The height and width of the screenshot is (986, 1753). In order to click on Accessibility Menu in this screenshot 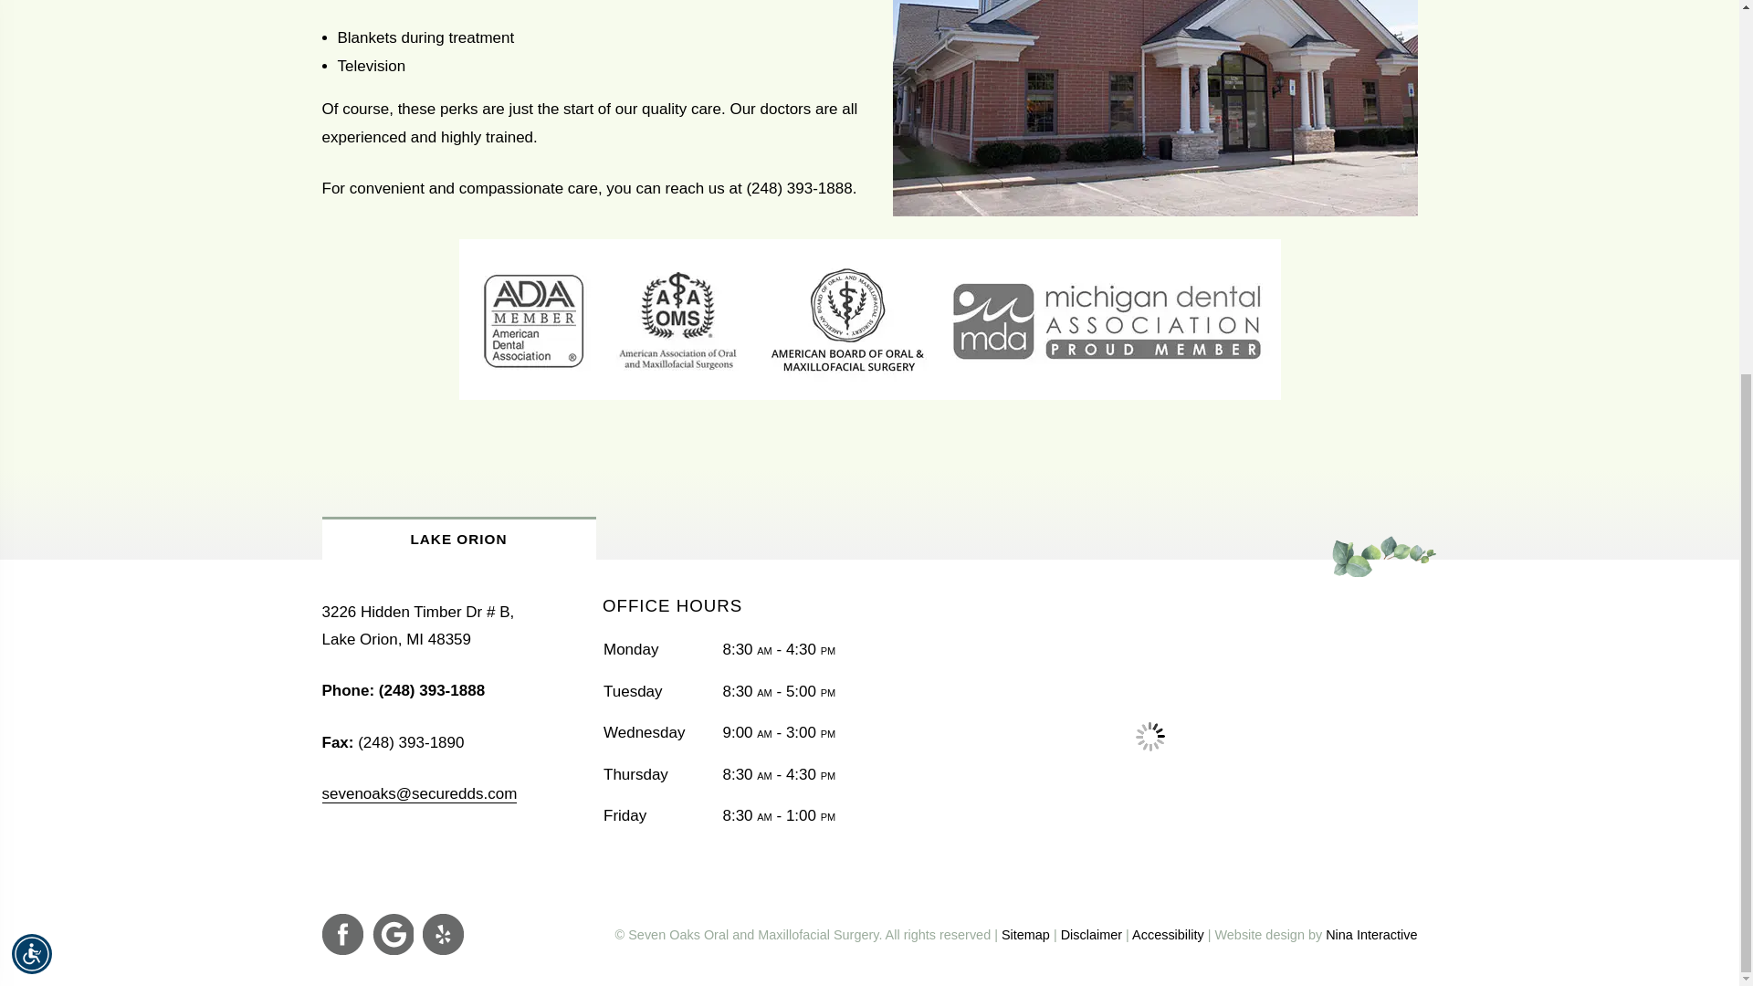, I will do `click(32, 358)`.